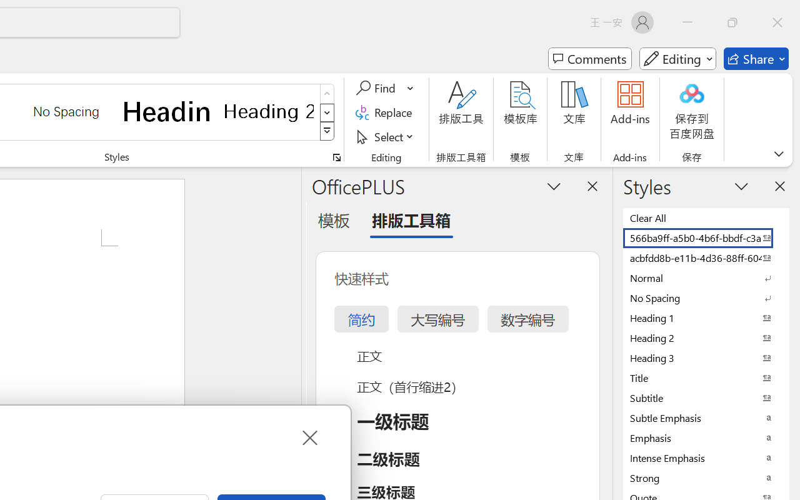 This screenshot has height=500, width=800. I want to click on Styles, so click(327, 131).